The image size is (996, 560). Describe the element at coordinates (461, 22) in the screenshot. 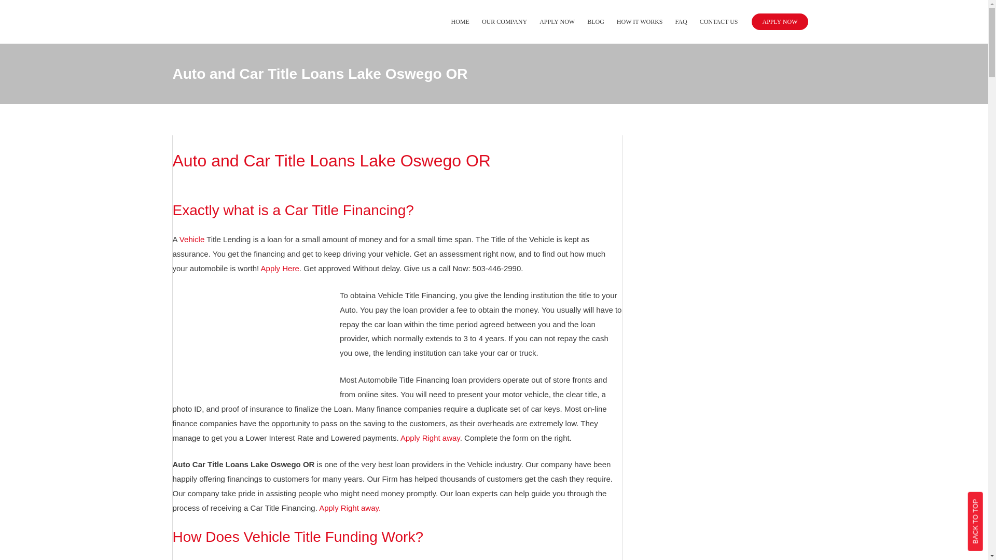

I see `HOME` at that location.